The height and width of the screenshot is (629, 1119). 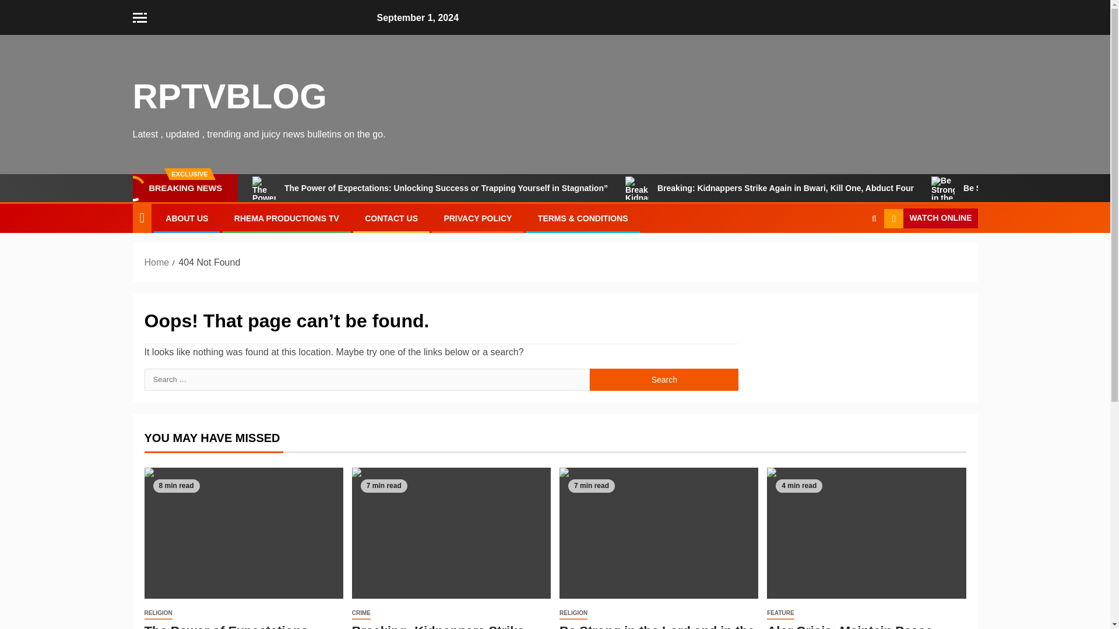 What do you see at coordinates (664, 379) in the screenshot?
I see `Search` at bounding box center [664, 379].